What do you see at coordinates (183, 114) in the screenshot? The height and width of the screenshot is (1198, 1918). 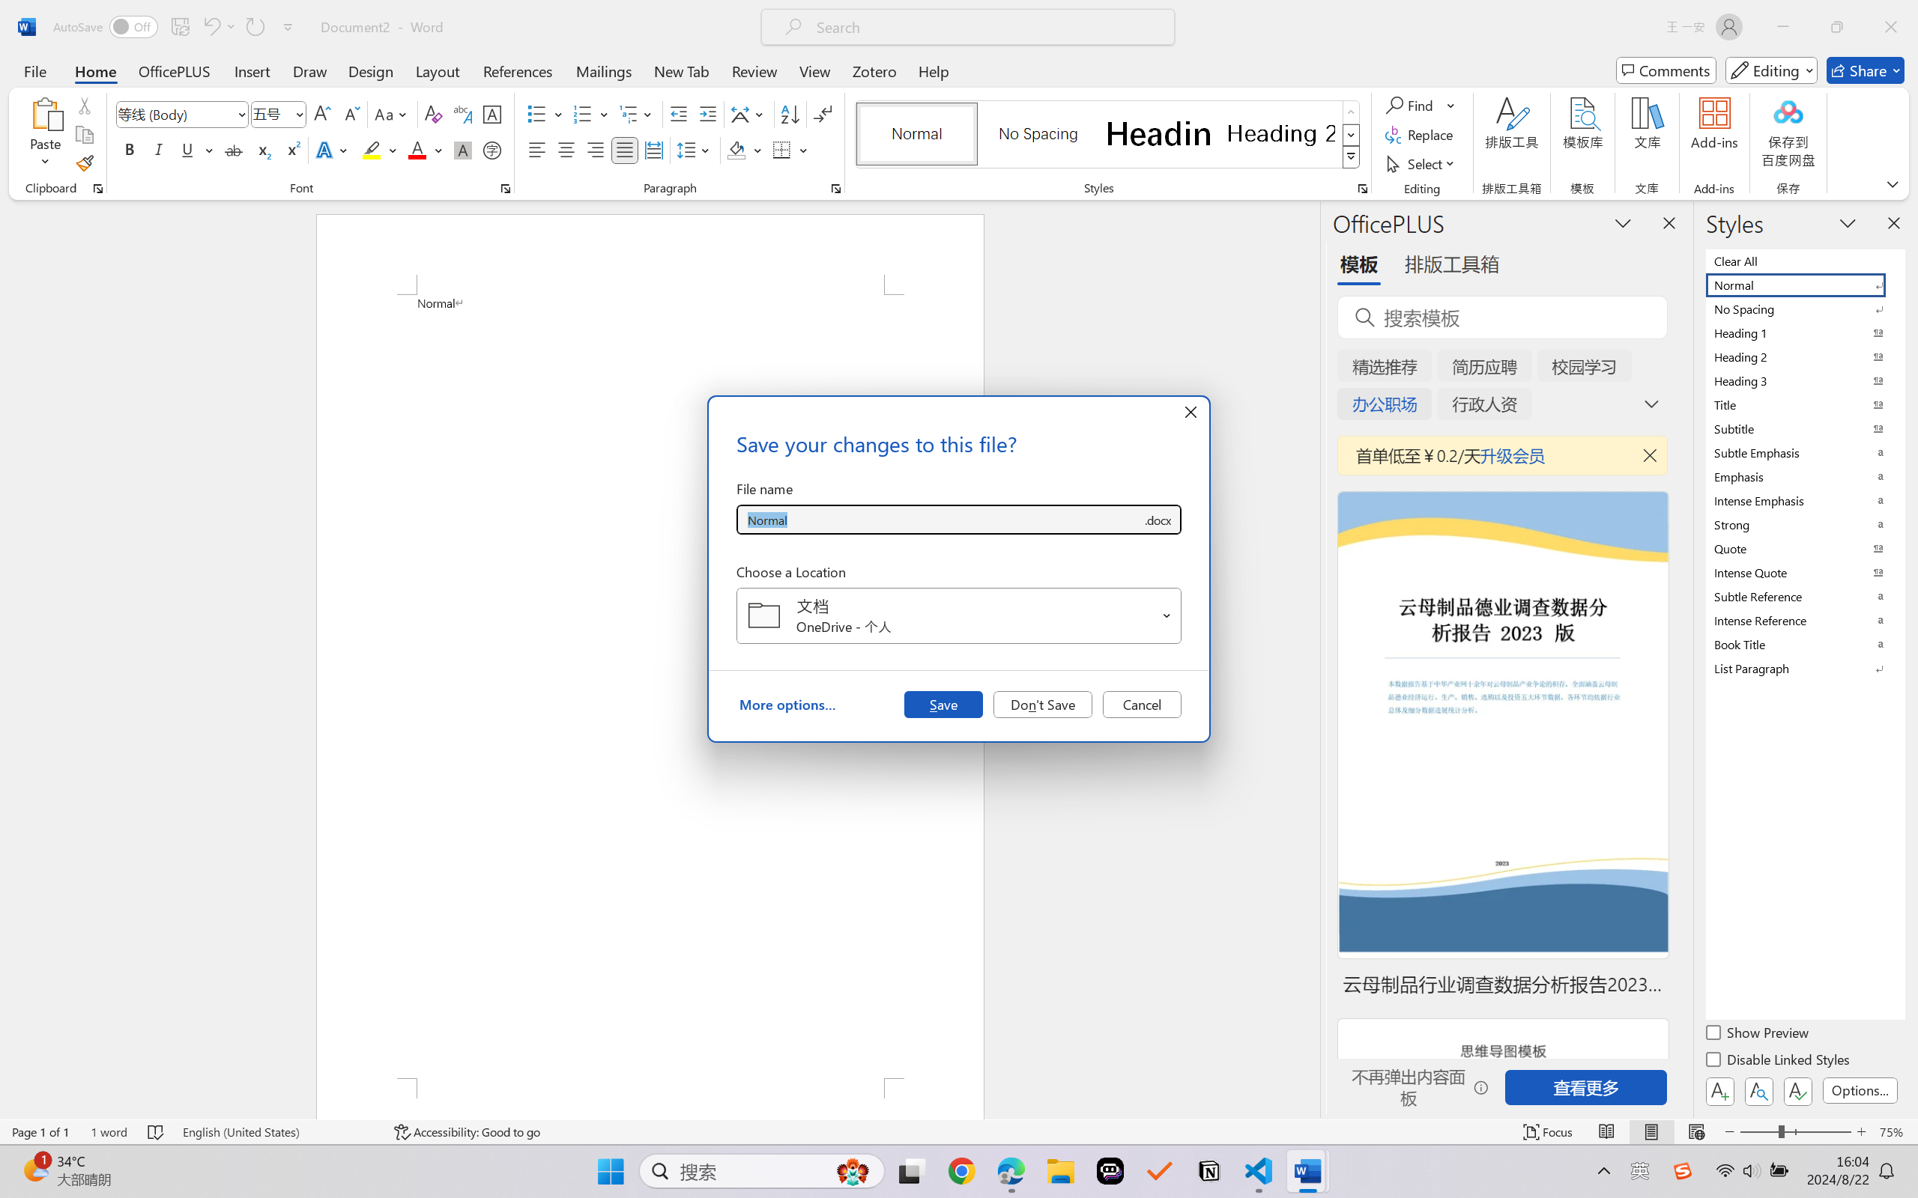 I see `Font` at bounding box center [183, 114].